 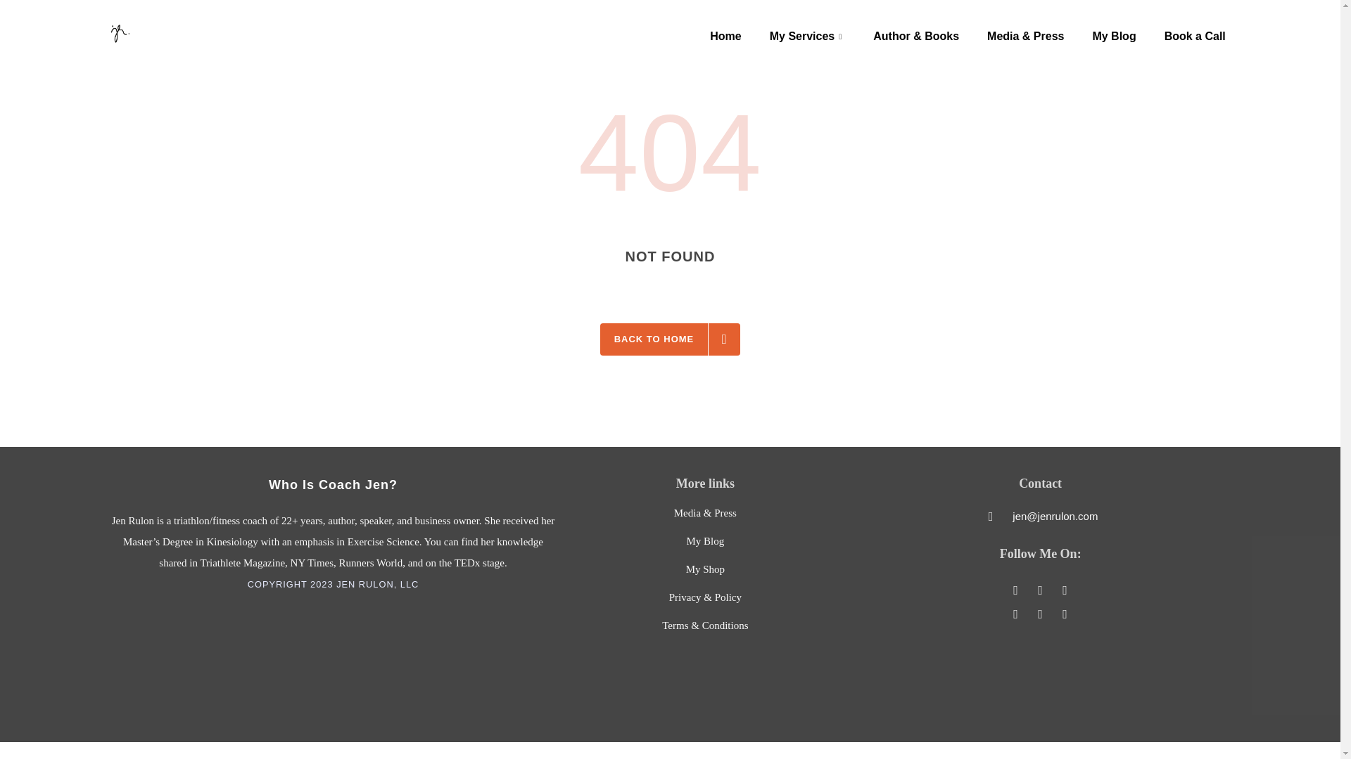 What do you see at coordinates (705, 569) in the screenshot?
I see `Book a Call` at bounding box center [705, 569].